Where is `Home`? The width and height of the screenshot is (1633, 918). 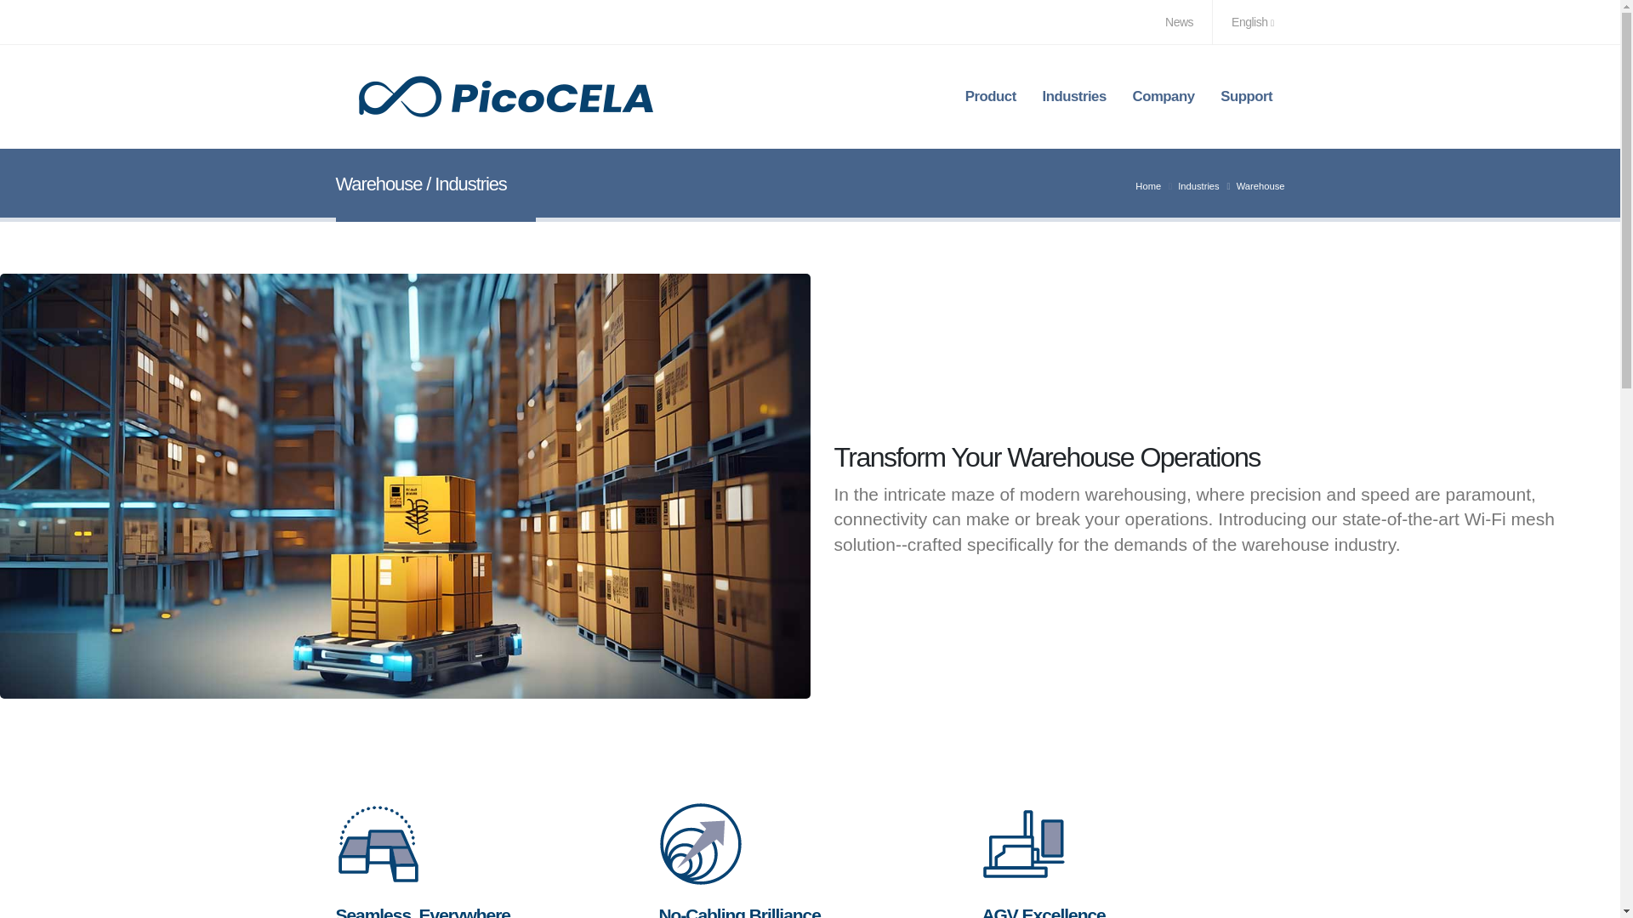 Home is located at coordinates (1148, 185).